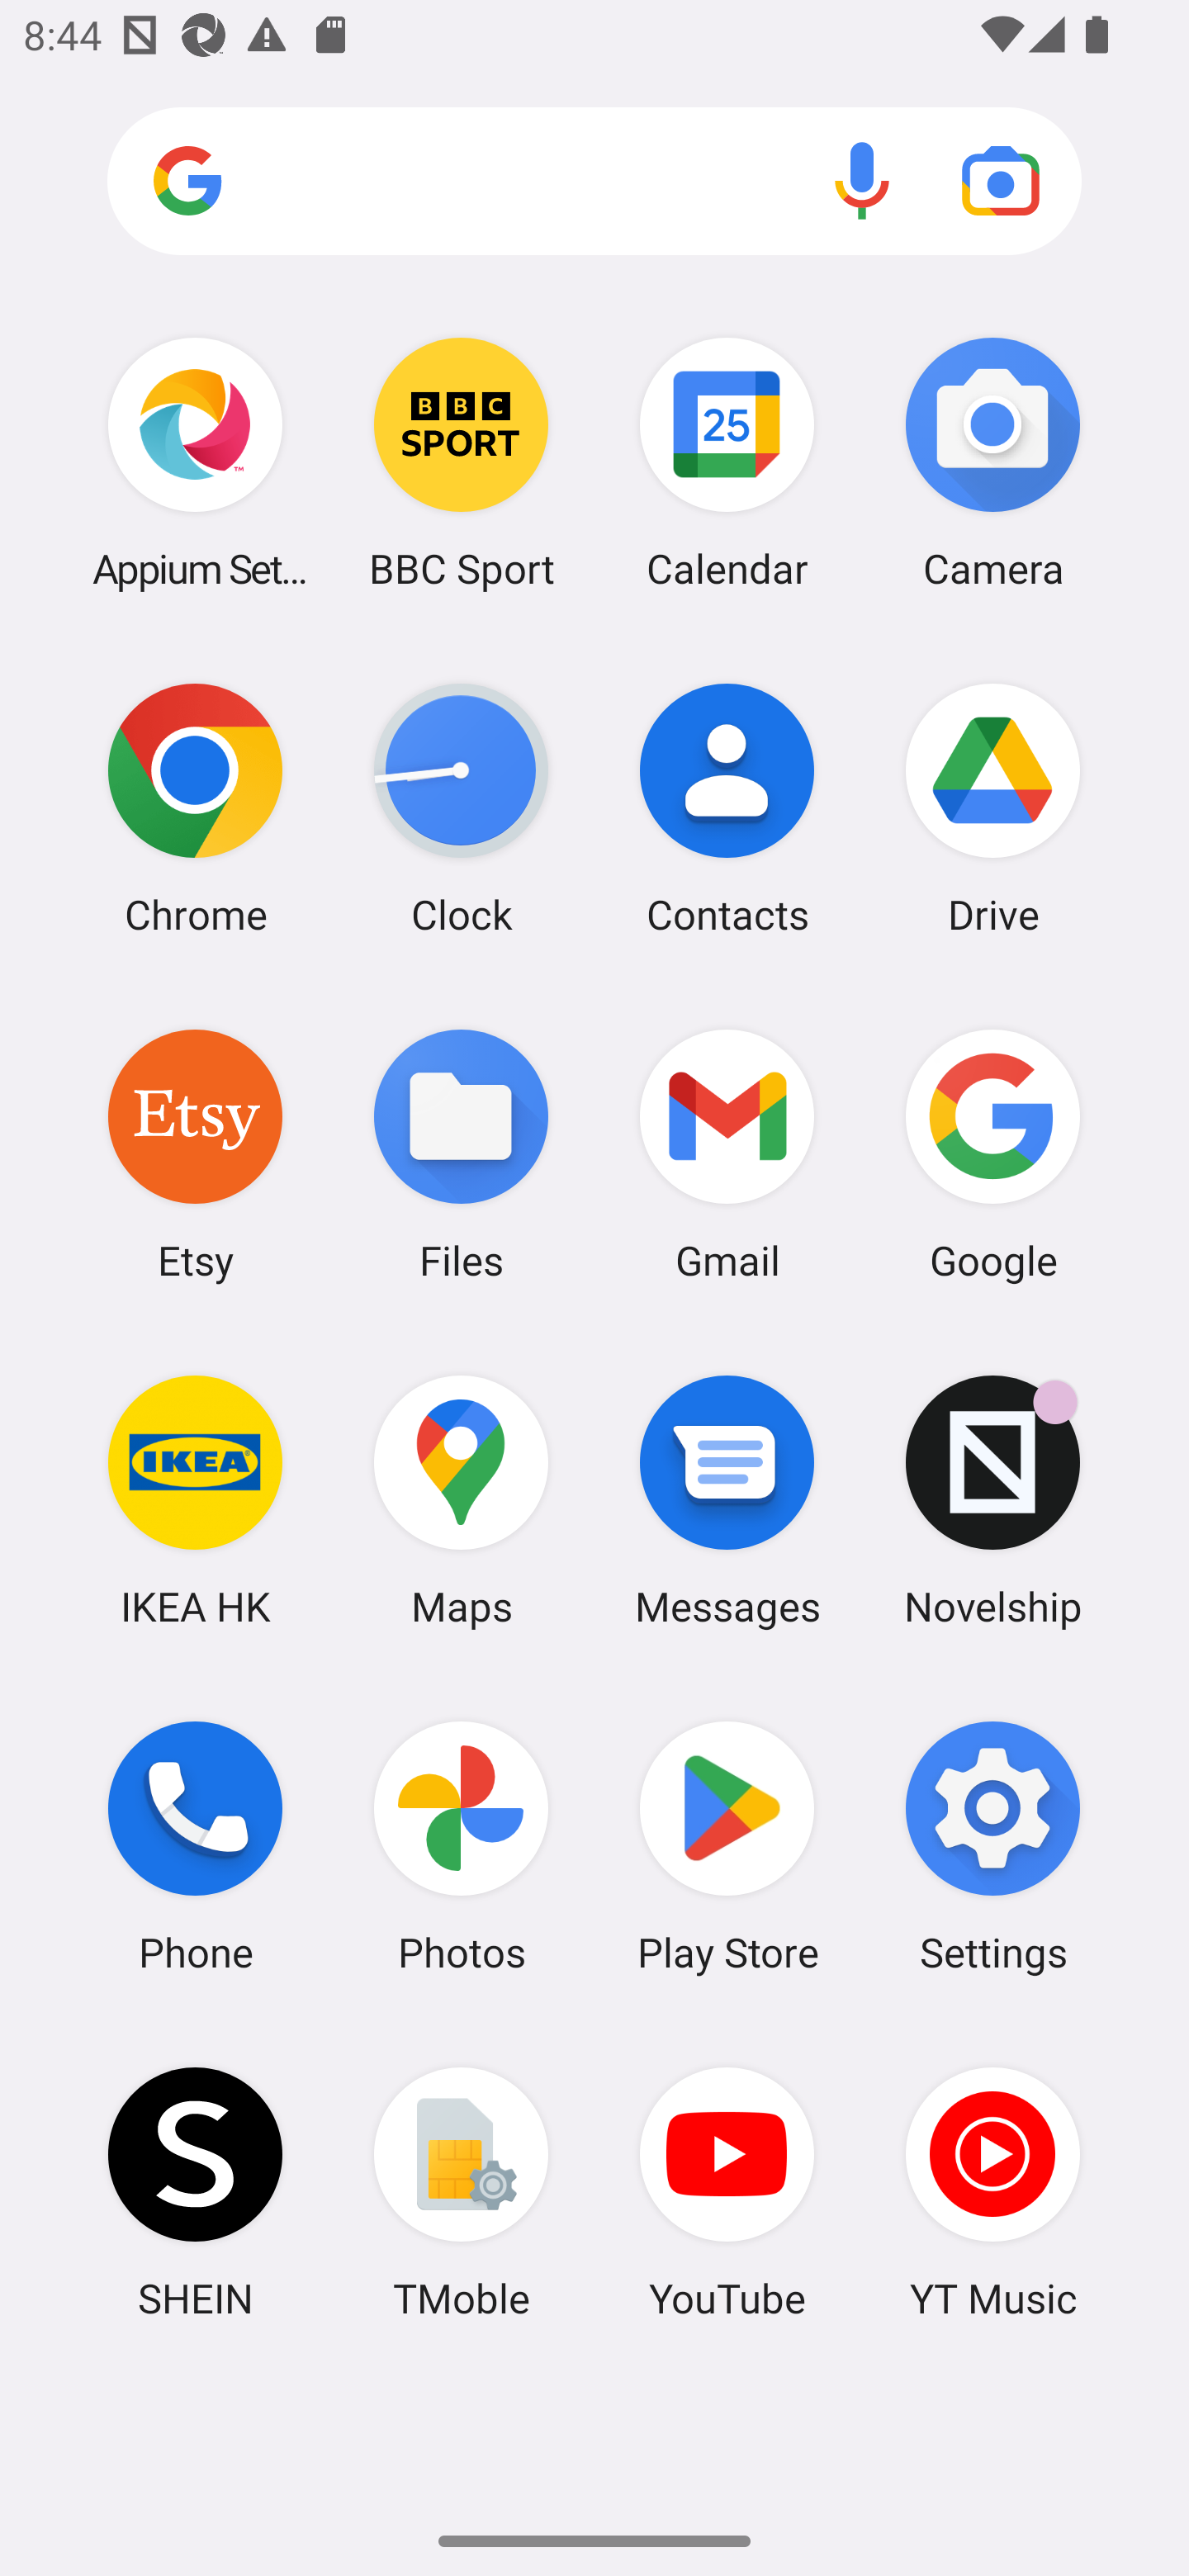 The image size is (1189, 2576). I want to click on Gmail, so click(727, 1153).